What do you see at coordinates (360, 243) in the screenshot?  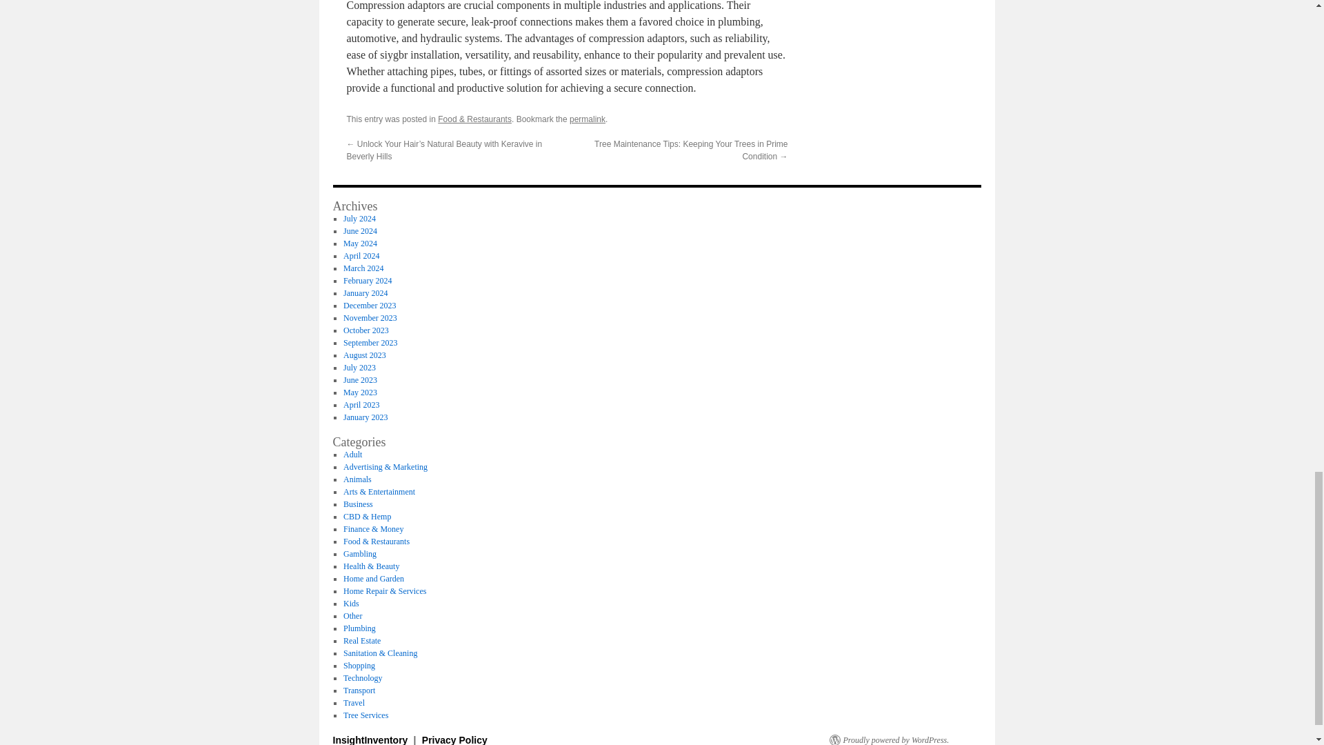 I see `May 2024` at bounding box center [360, 243].